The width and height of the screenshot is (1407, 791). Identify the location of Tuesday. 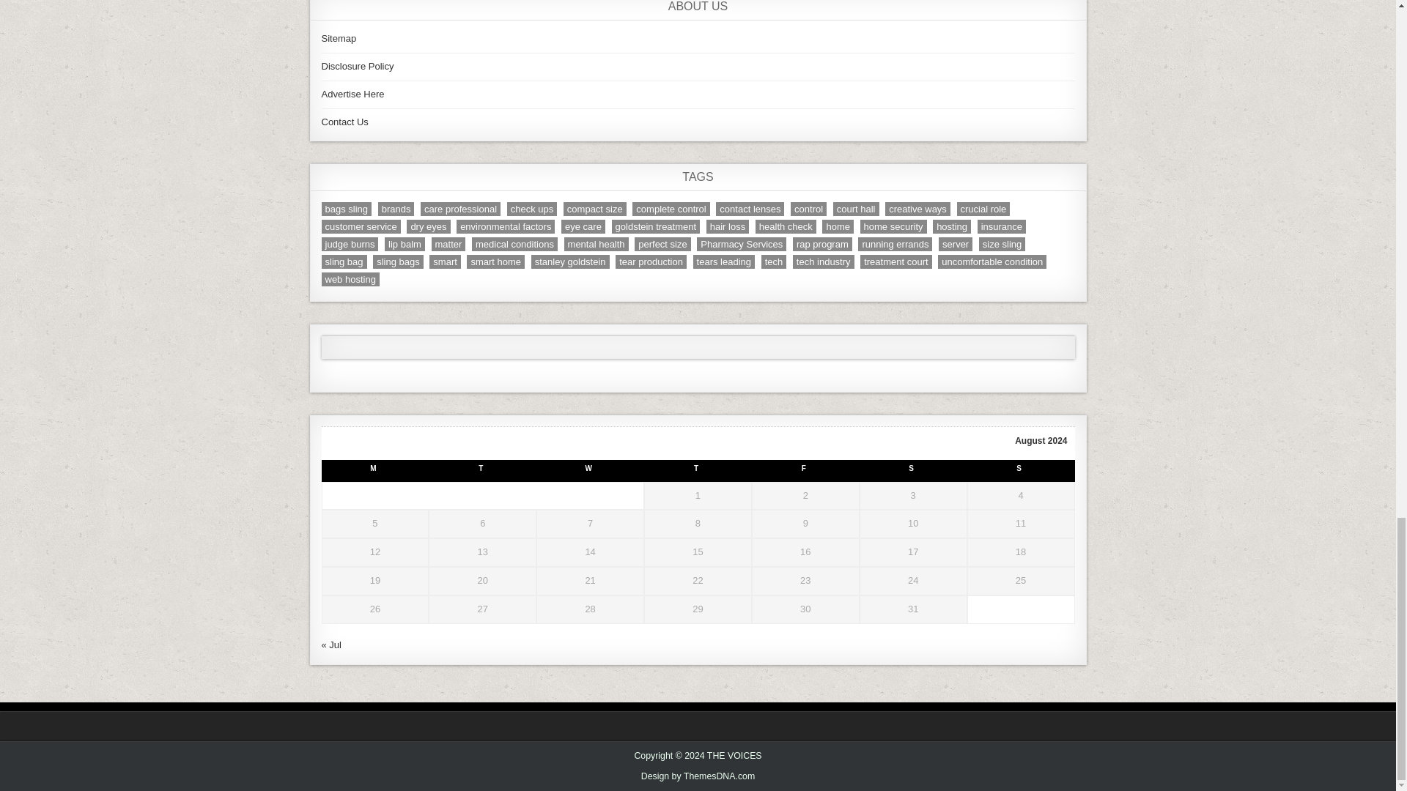
(482, 470).